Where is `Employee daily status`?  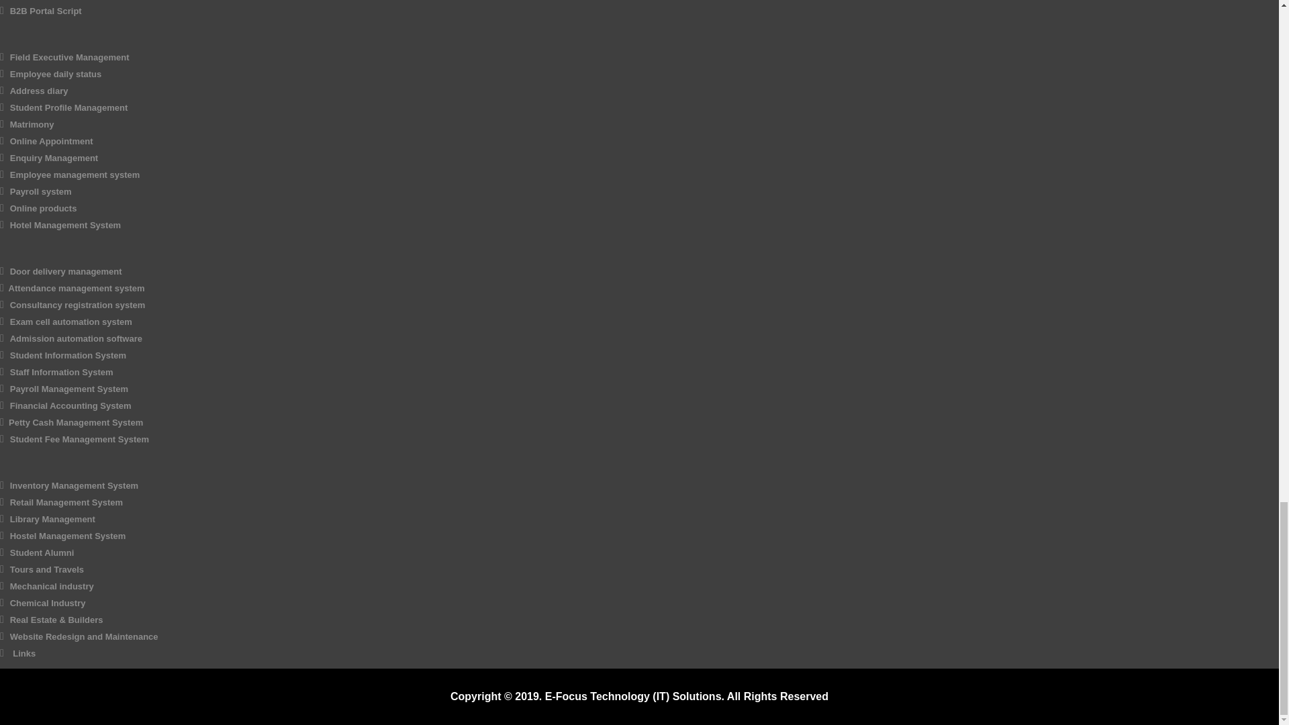
Employee daily status is located at coordinates (56, 74).